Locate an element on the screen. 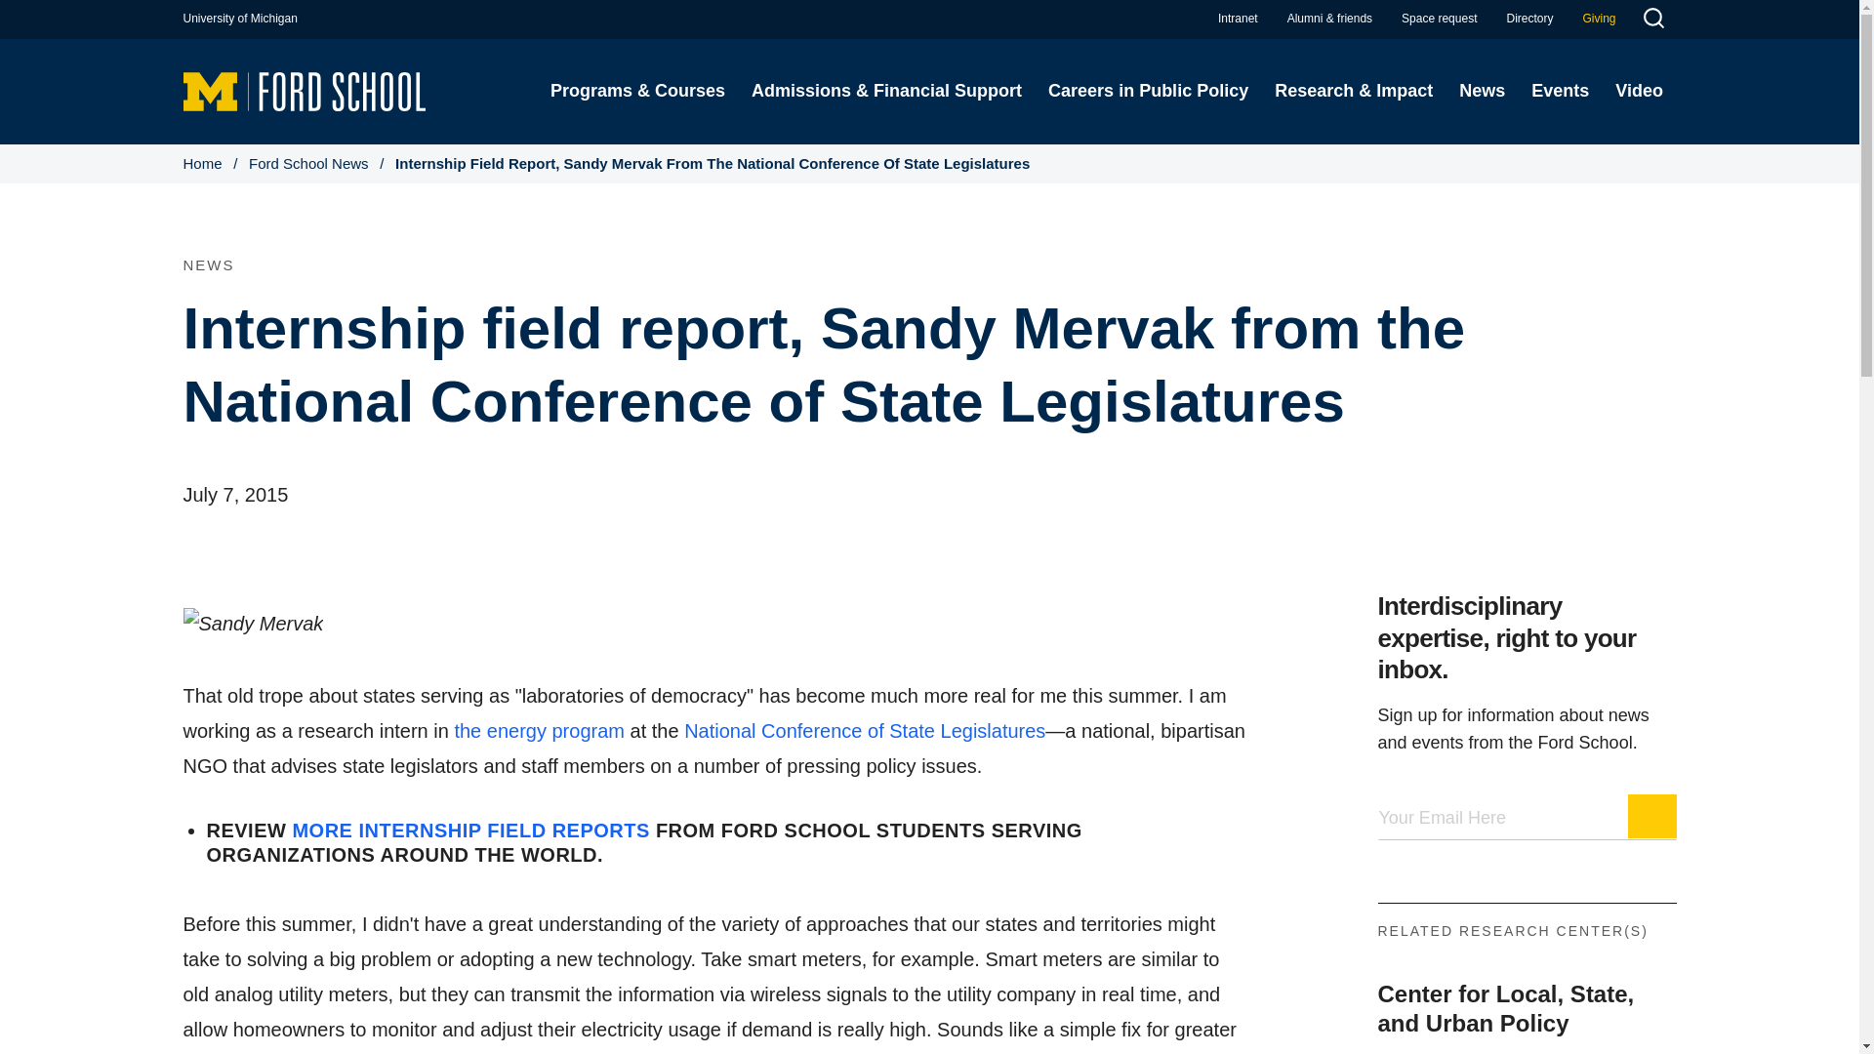 This screenshot has height=1054, width=1874. Give to the Ford School is located at coordinates (1599, 19).